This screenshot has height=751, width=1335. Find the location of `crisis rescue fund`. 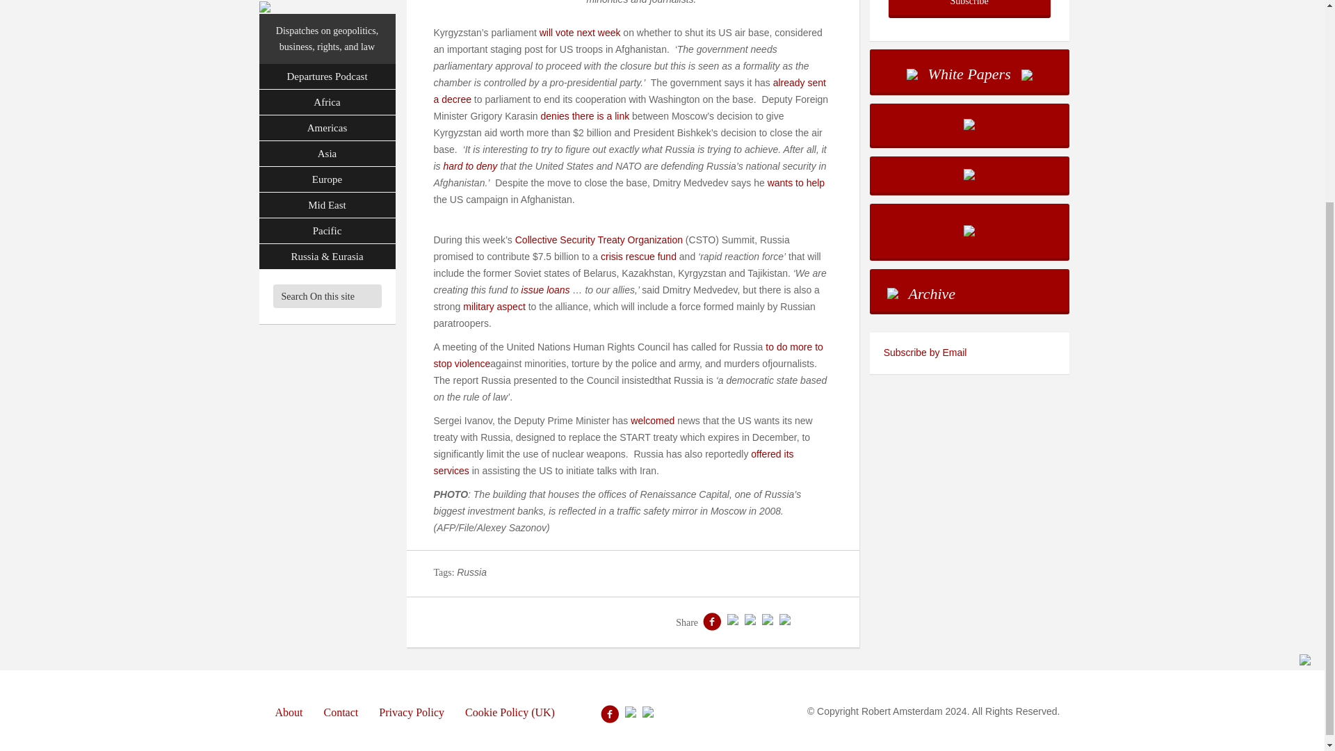

crisis rescue fund is located at coordinates (638, 256).